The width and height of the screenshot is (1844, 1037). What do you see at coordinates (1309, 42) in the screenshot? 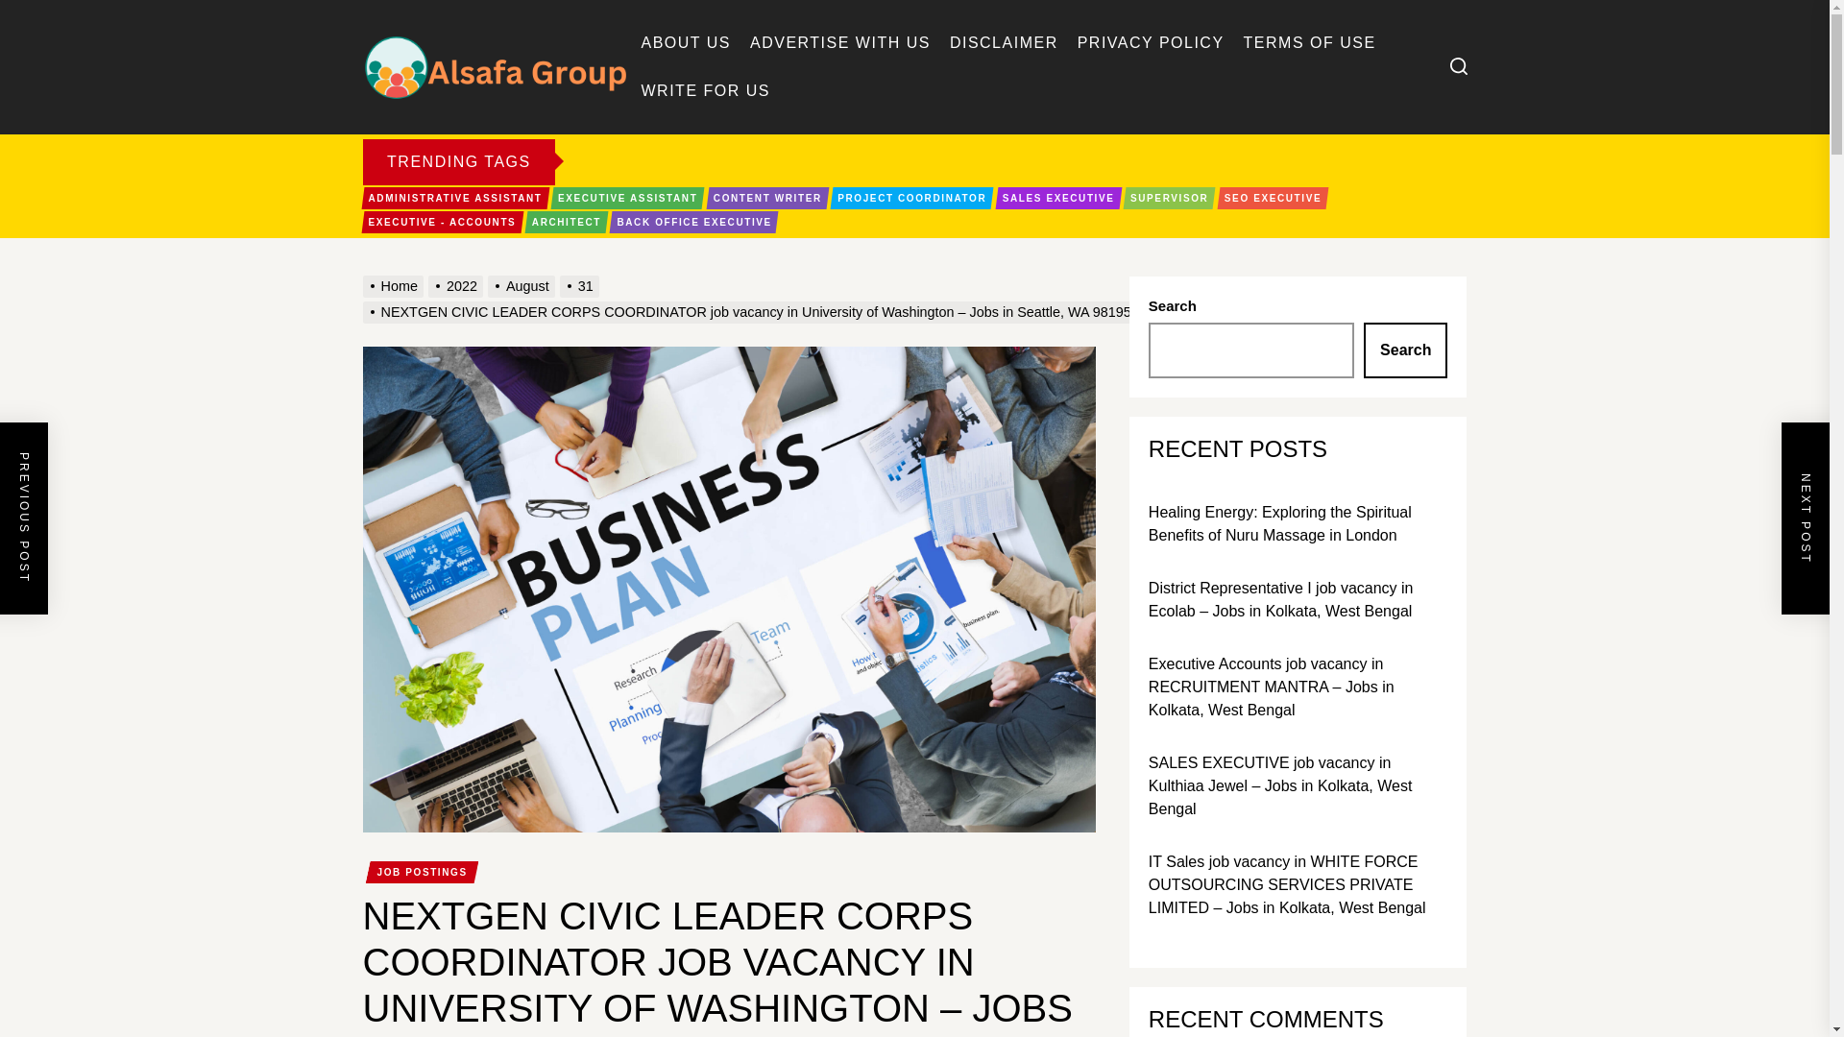
I see `TERMS OF USE` at bounding box center [1309, 42].